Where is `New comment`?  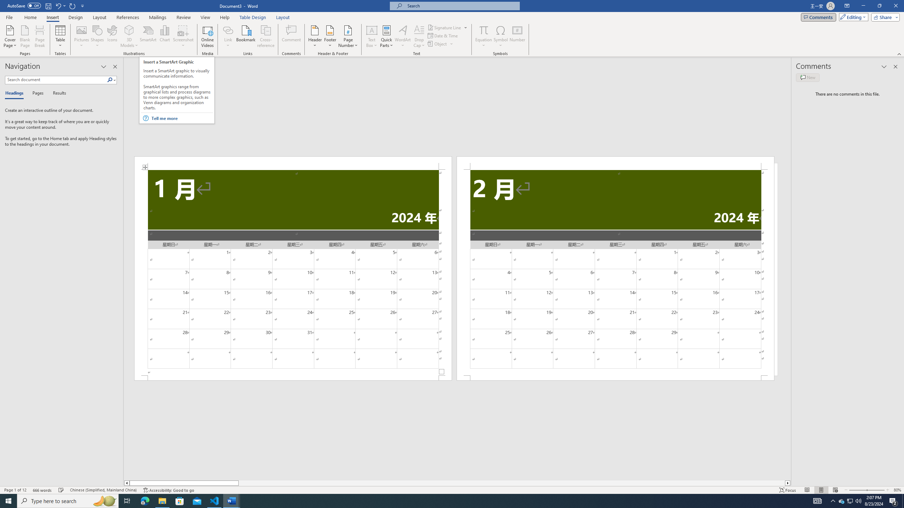 New comment is located at coordinates (807, 77).